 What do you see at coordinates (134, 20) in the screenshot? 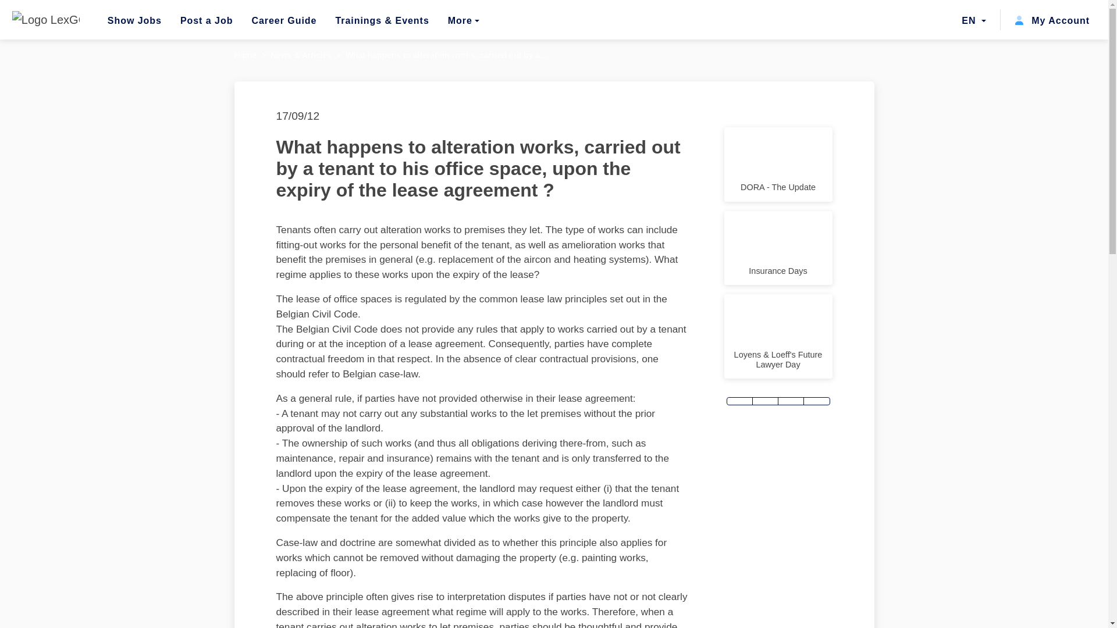
I see `Show Jobs` at bounding box center [134, 20].